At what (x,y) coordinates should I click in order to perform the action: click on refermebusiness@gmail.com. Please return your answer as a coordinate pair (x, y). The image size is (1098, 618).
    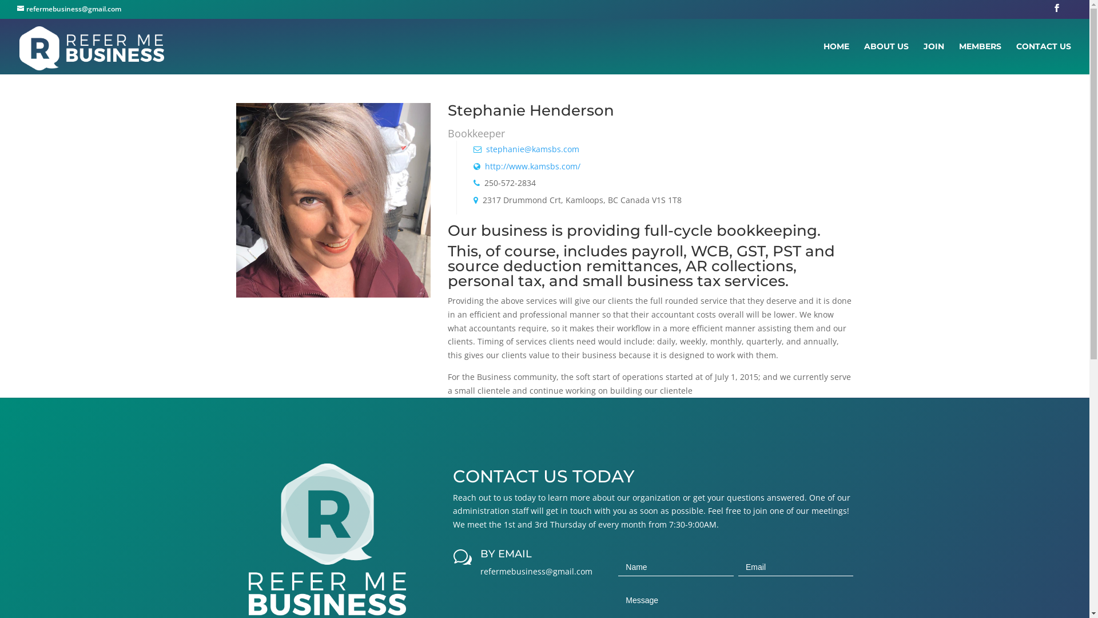
    Looking at the image, I should click on (69, 9).